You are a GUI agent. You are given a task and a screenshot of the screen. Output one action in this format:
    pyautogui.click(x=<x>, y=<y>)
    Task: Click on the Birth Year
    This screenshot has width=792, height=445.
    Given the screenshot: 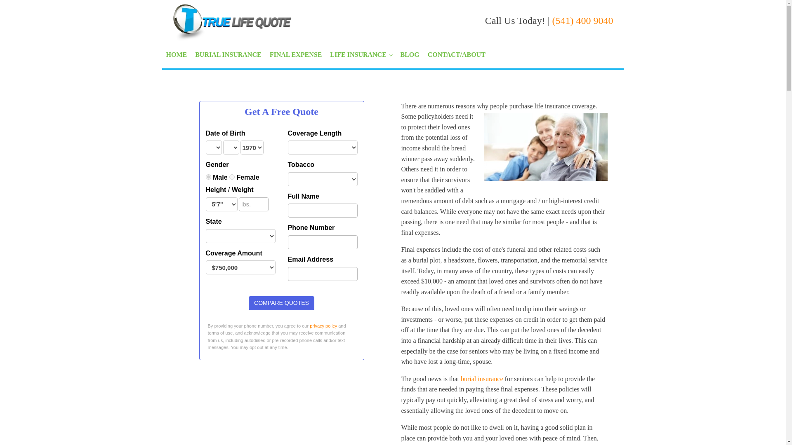 What is the action you would take?
    pyautogui.click(x=251, y=148)
    